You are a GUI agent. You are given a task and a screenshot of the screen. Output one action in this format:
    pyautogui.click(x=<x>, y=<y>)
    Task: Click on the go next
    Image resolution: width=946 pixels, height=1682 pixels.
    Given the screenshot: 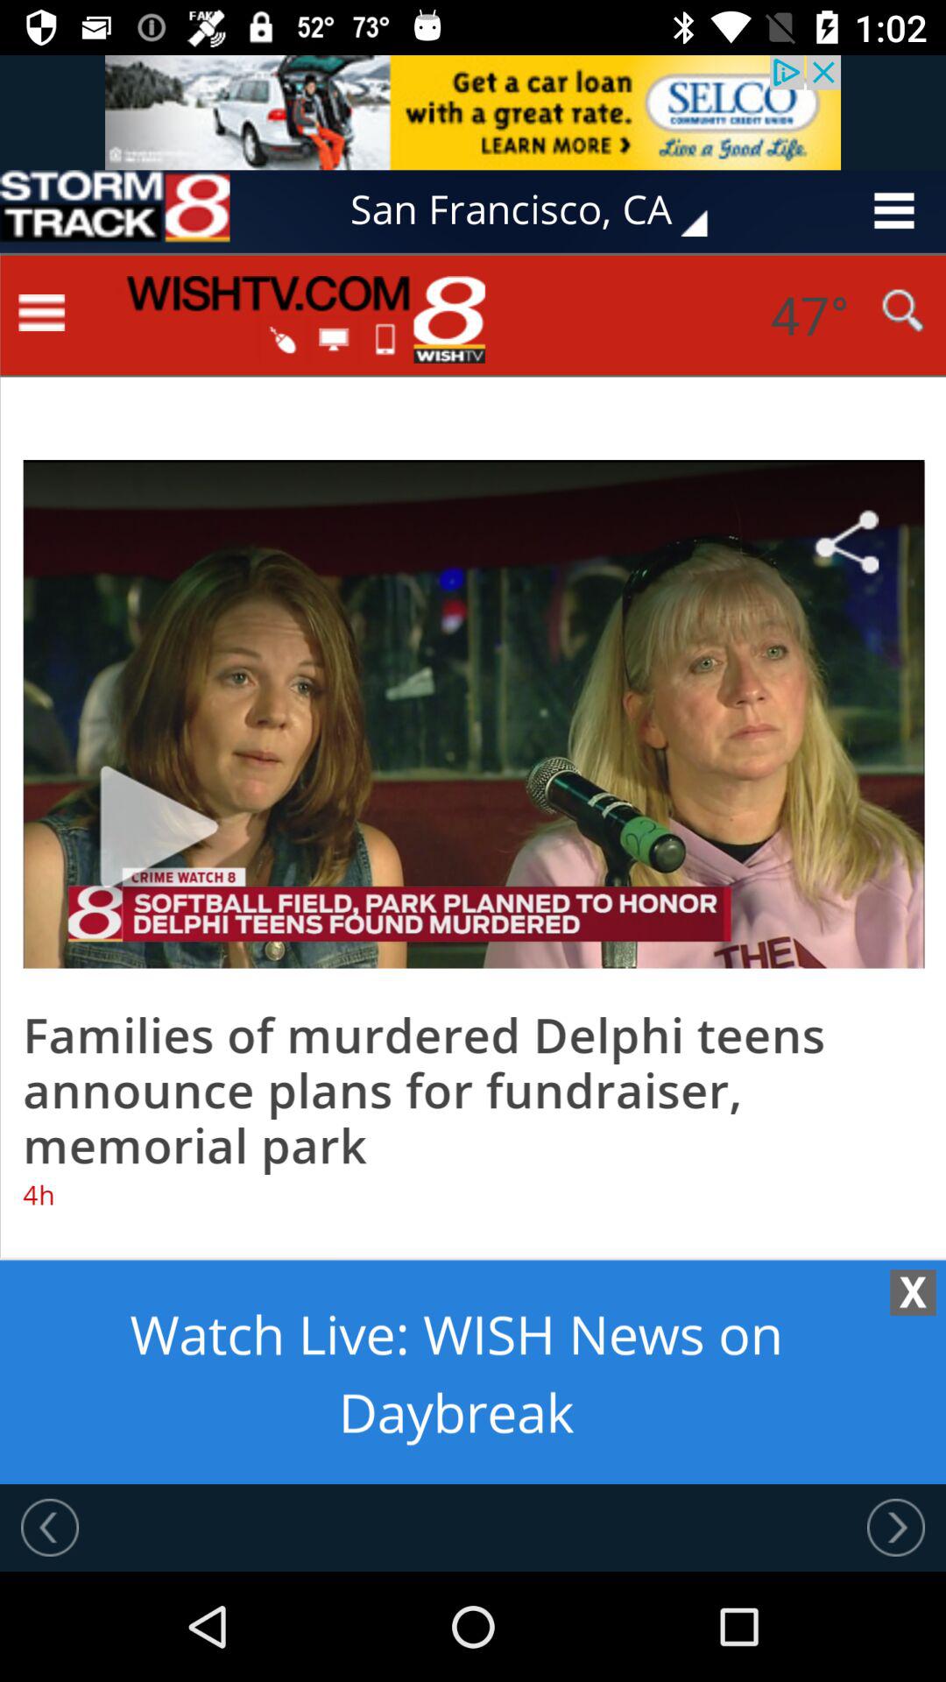 What is the action you would take?
    pyautogui.click(x=896, y=1527)
    